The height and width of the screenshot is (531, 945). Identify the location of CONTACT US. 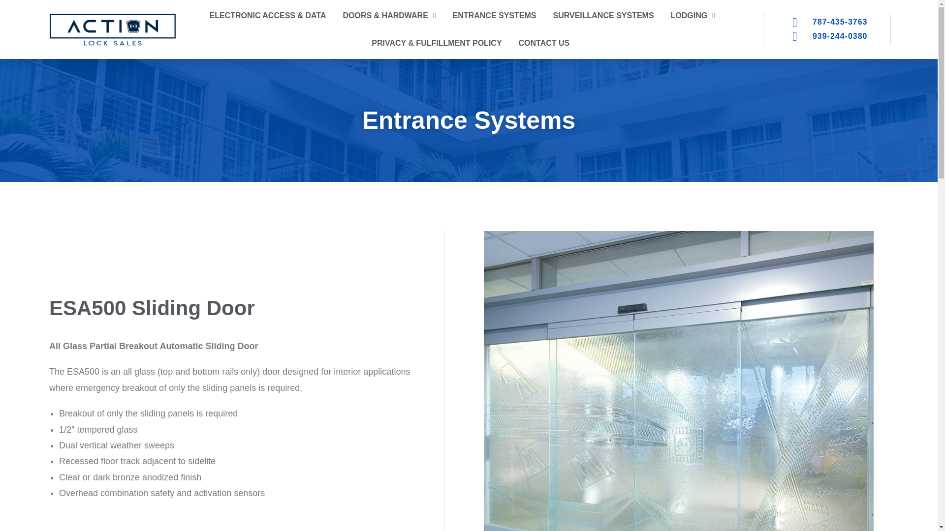
(544, 43).